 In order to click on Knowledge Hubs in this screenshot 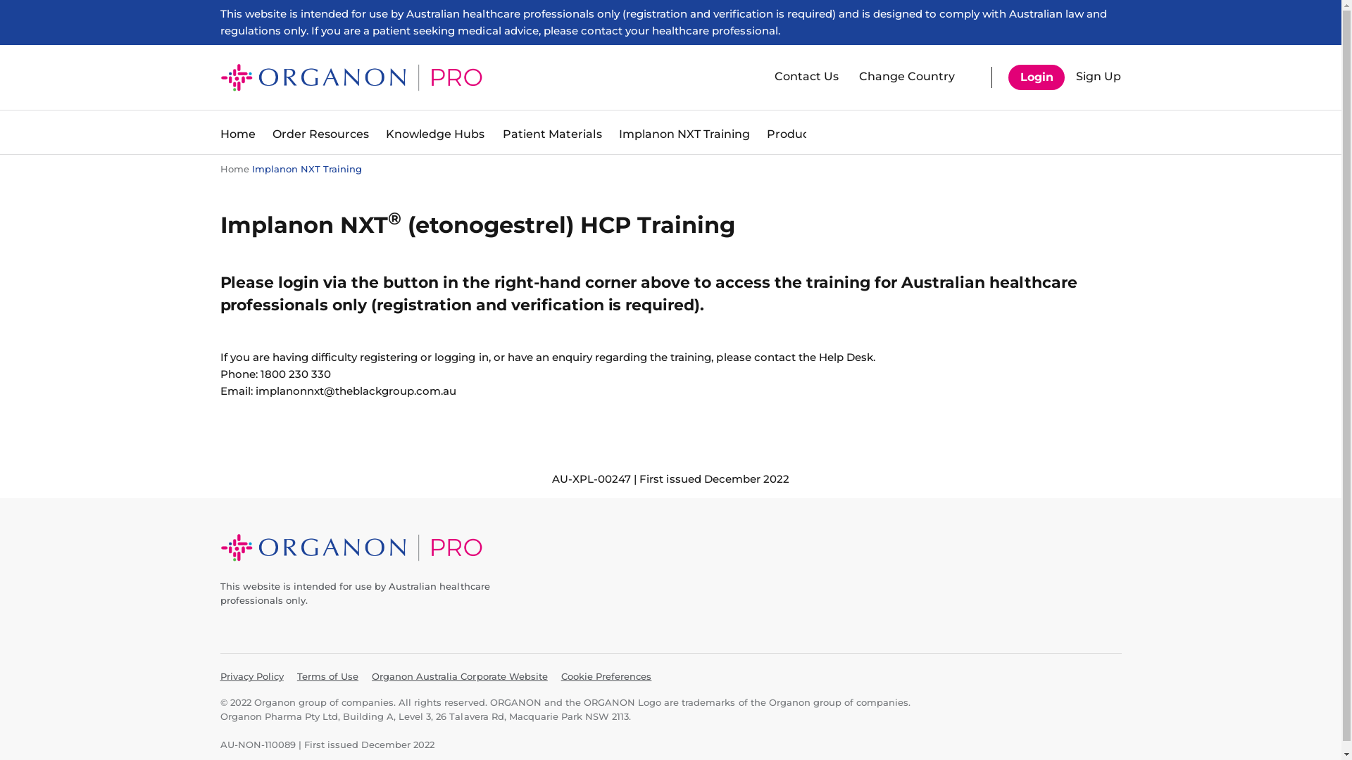, I will do `click(436, 134)`.